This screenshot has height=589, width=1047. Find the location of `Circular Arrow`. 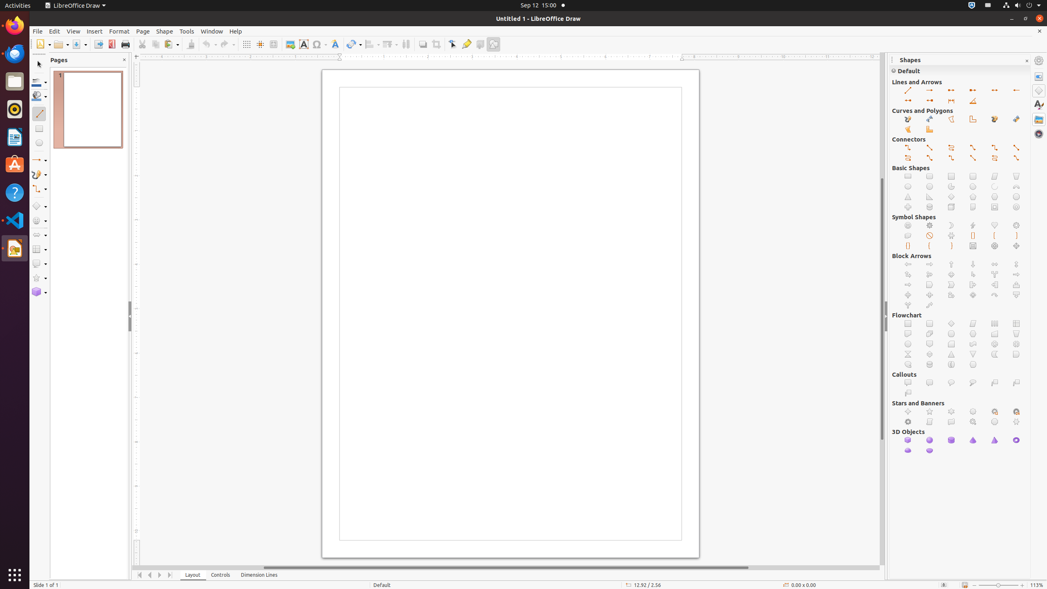

Circular Arrow is located at coordinates (995, 295).